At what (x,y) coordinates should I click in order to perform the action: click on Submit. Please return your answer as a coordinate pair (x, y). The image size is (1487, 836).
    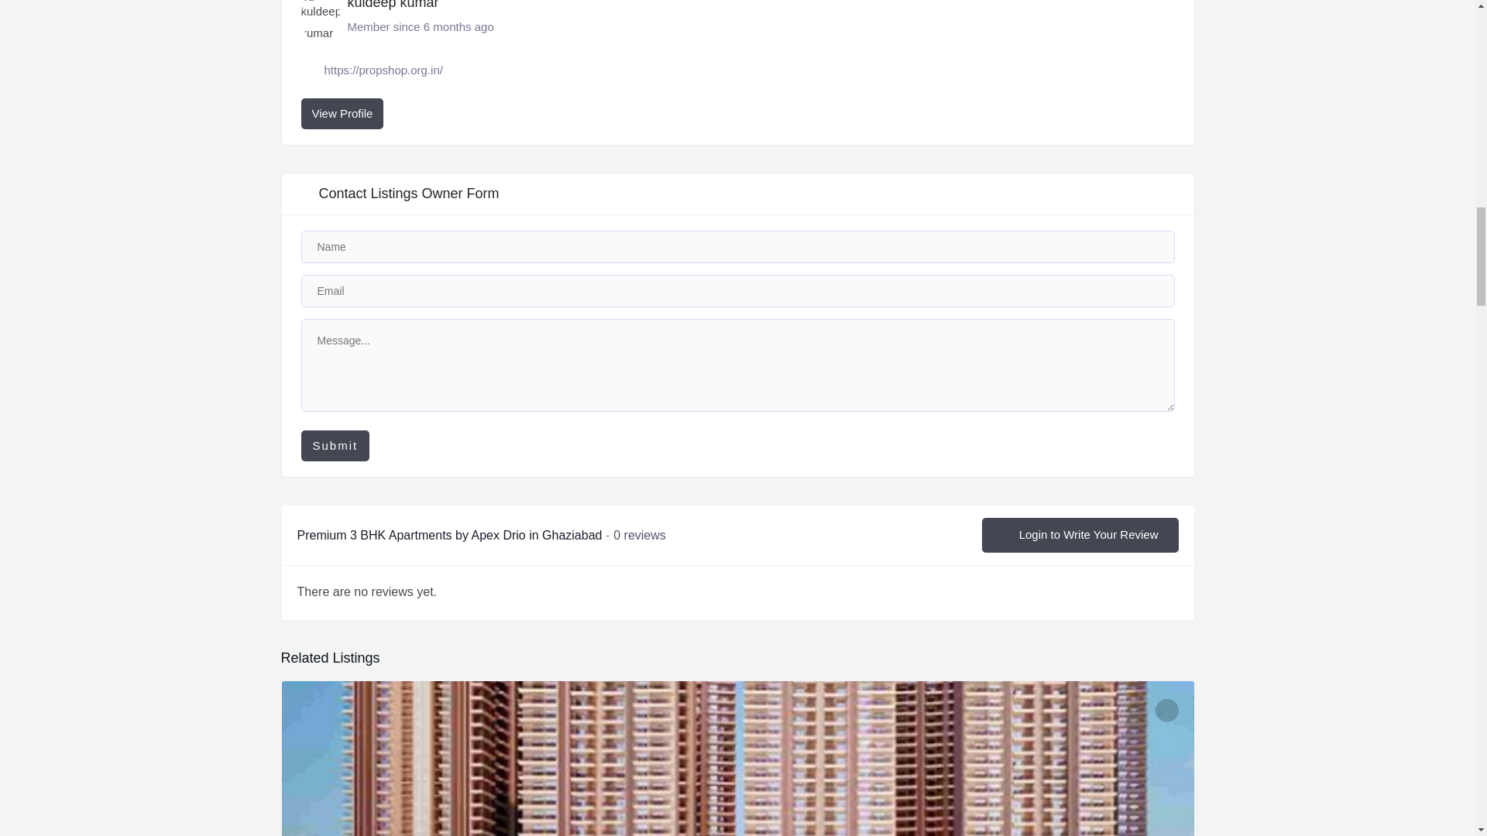
    Looking at the image, I should click on (335, 446).